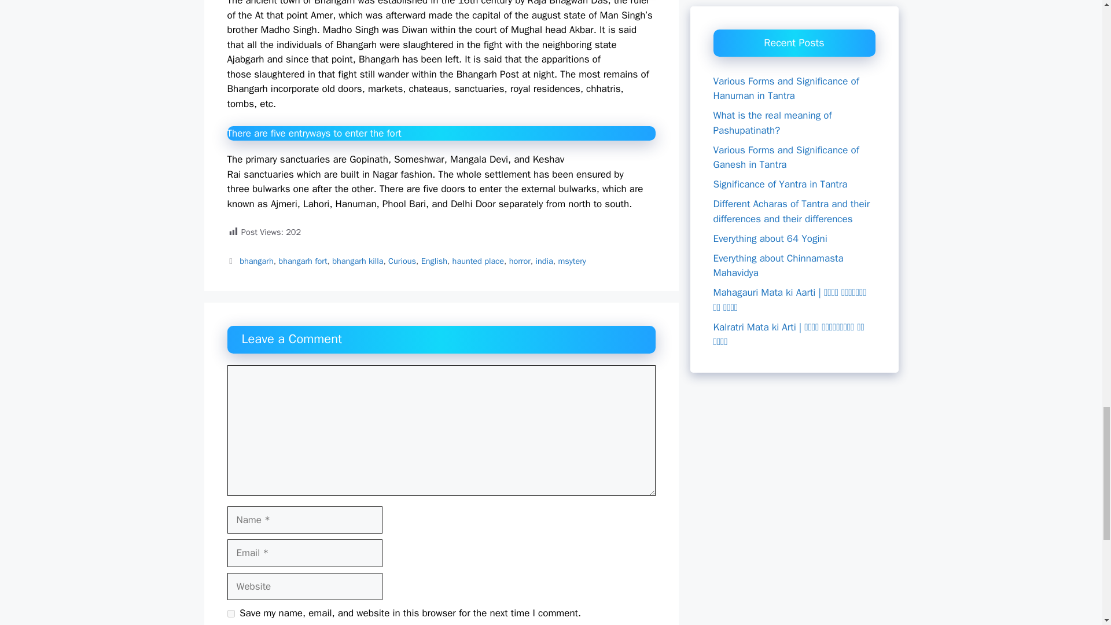 Image resolution: width=1111 pixels, height=625 pixels. What do you see at coordinates (230, 613) in the screenshot?
I see `yes` at bounding box center [230, 613].